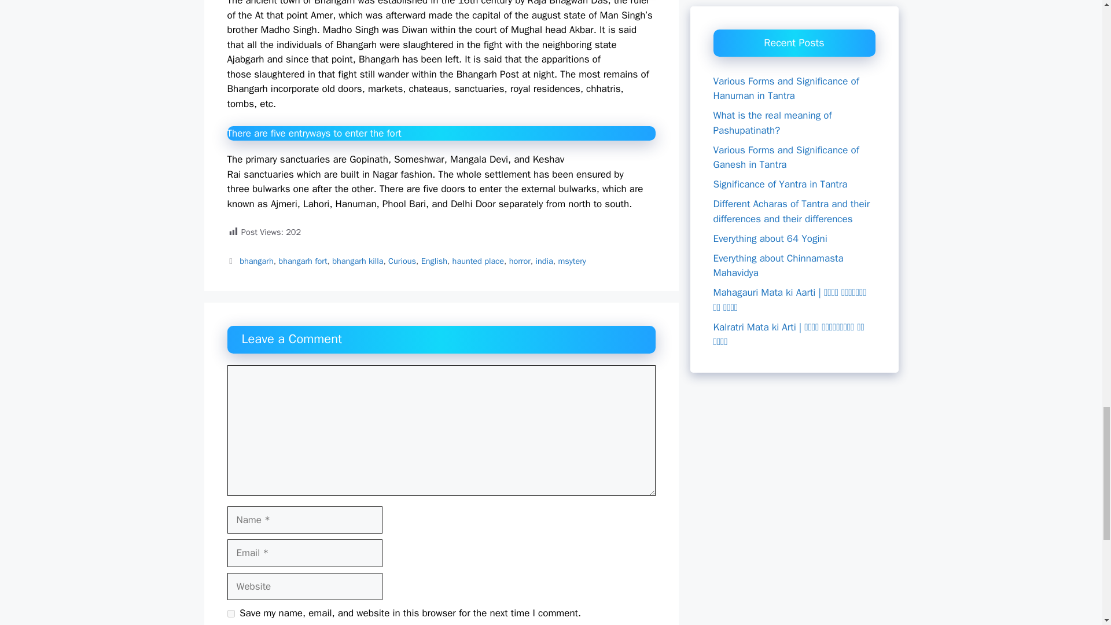 Image resolution: width=1111 pixels, height=625 pixels. What do you see at coordinates (230, 613) in the screenshot?
I see `yes` at bounding box center [230, 613].